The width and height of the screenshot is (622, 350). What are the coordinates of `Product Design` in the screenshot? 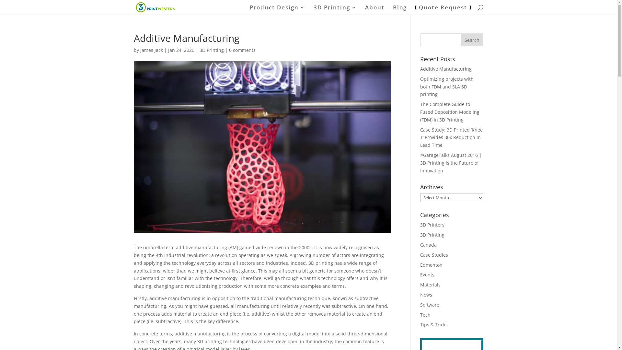 It's located at (277, 10).